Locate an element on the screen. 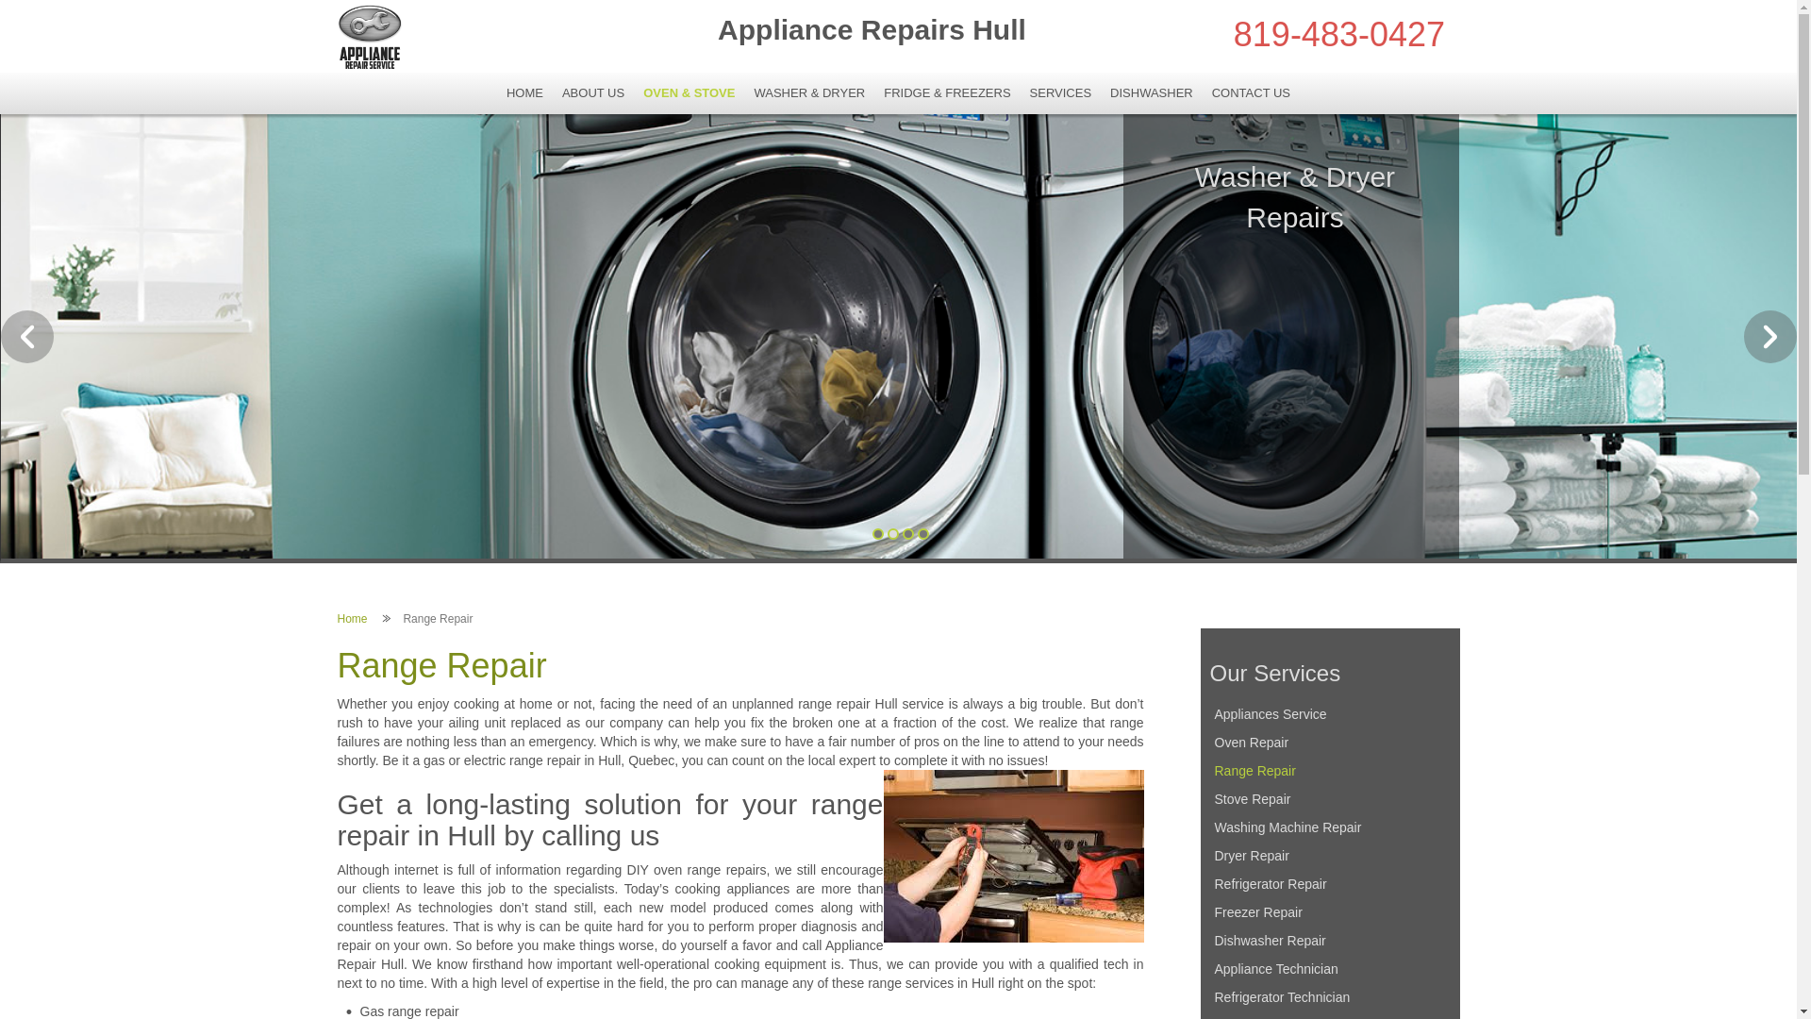 The height and width of the screenshot is (1019, 1811). HOME is located at coordinates (524, 93).